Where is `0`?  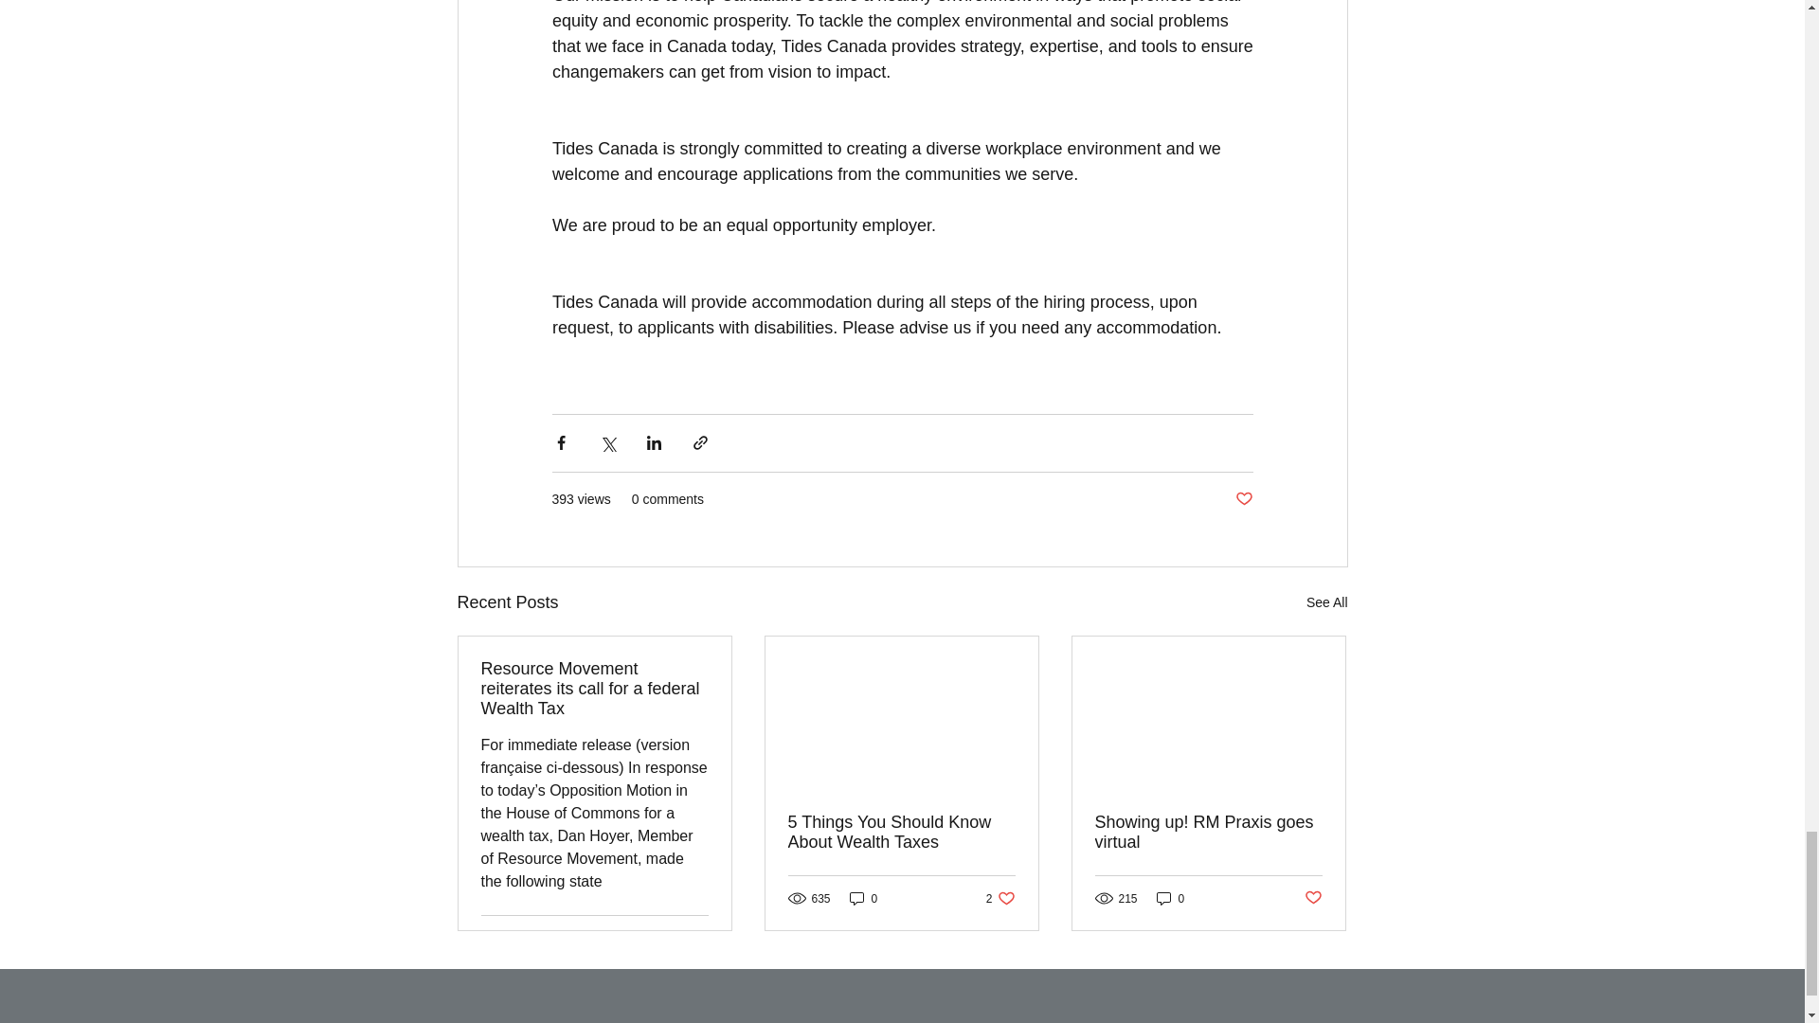 0 is located at coordinates (1326, 602).